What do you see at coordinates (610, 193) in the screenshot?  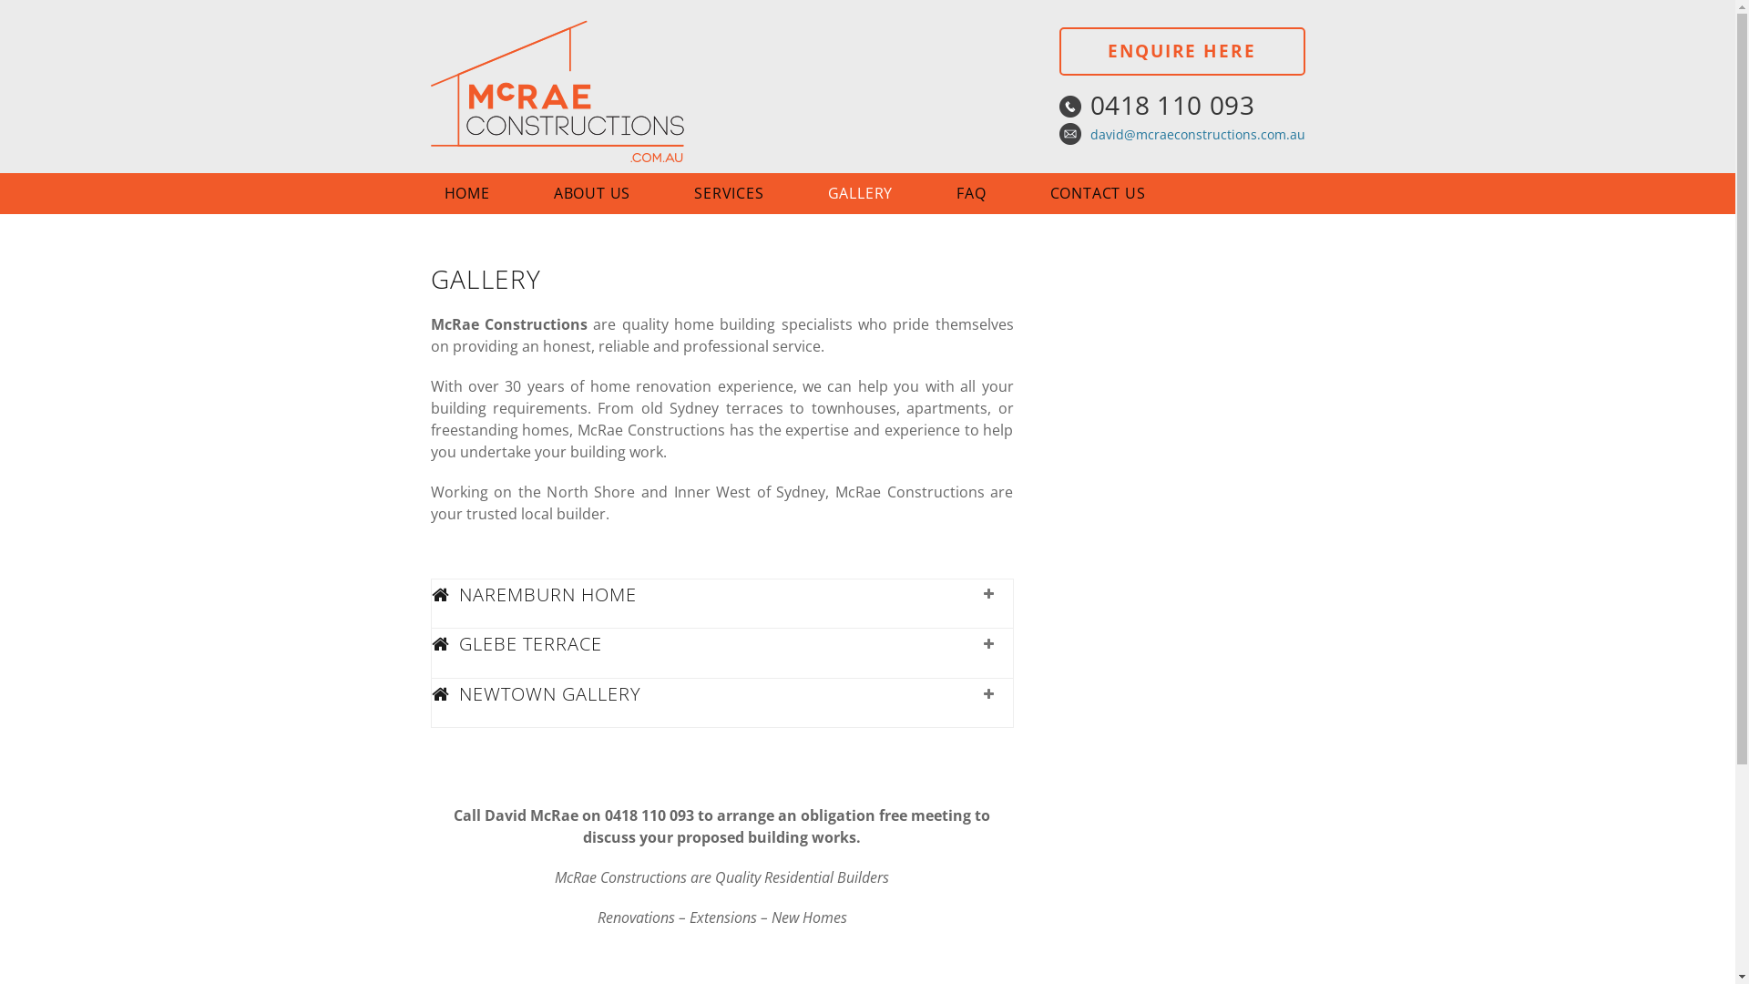 I see `ABOUT US` at bounding box center [610, 193].